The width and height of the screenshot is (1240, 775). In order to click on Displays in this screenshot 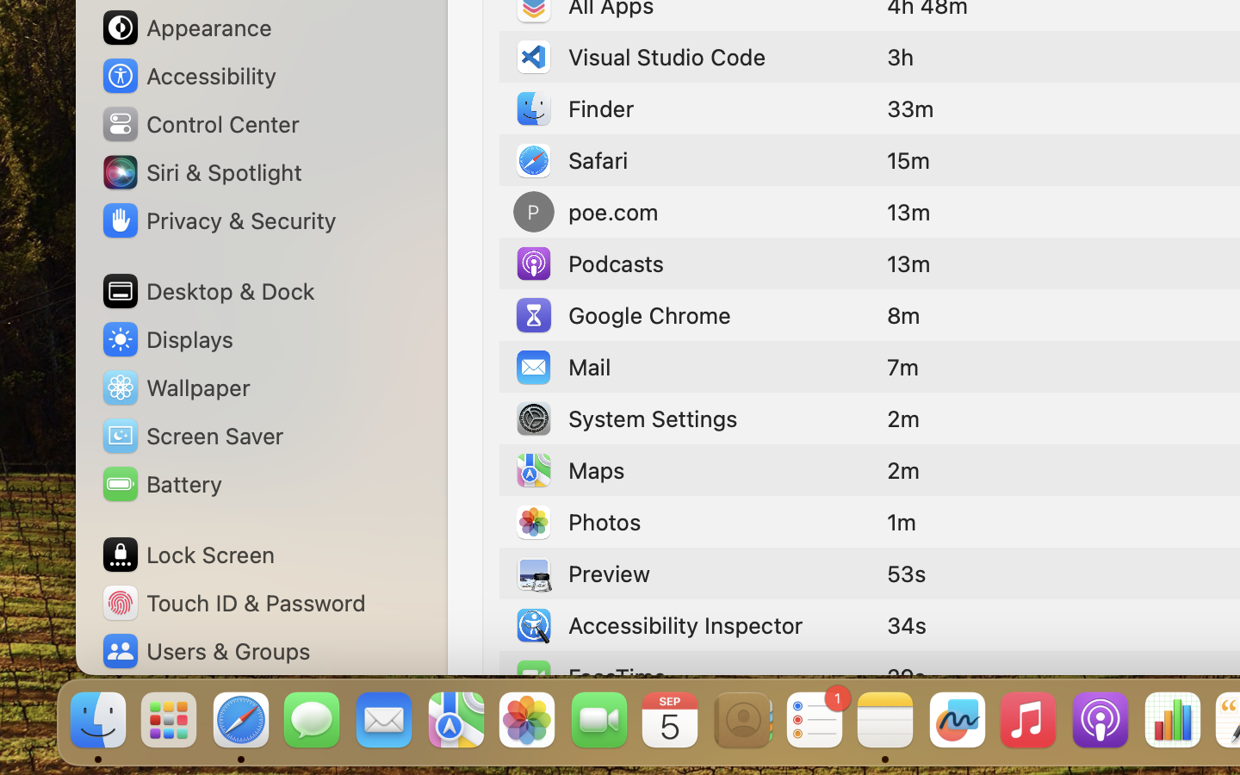, I will do `click(167, 339)`.